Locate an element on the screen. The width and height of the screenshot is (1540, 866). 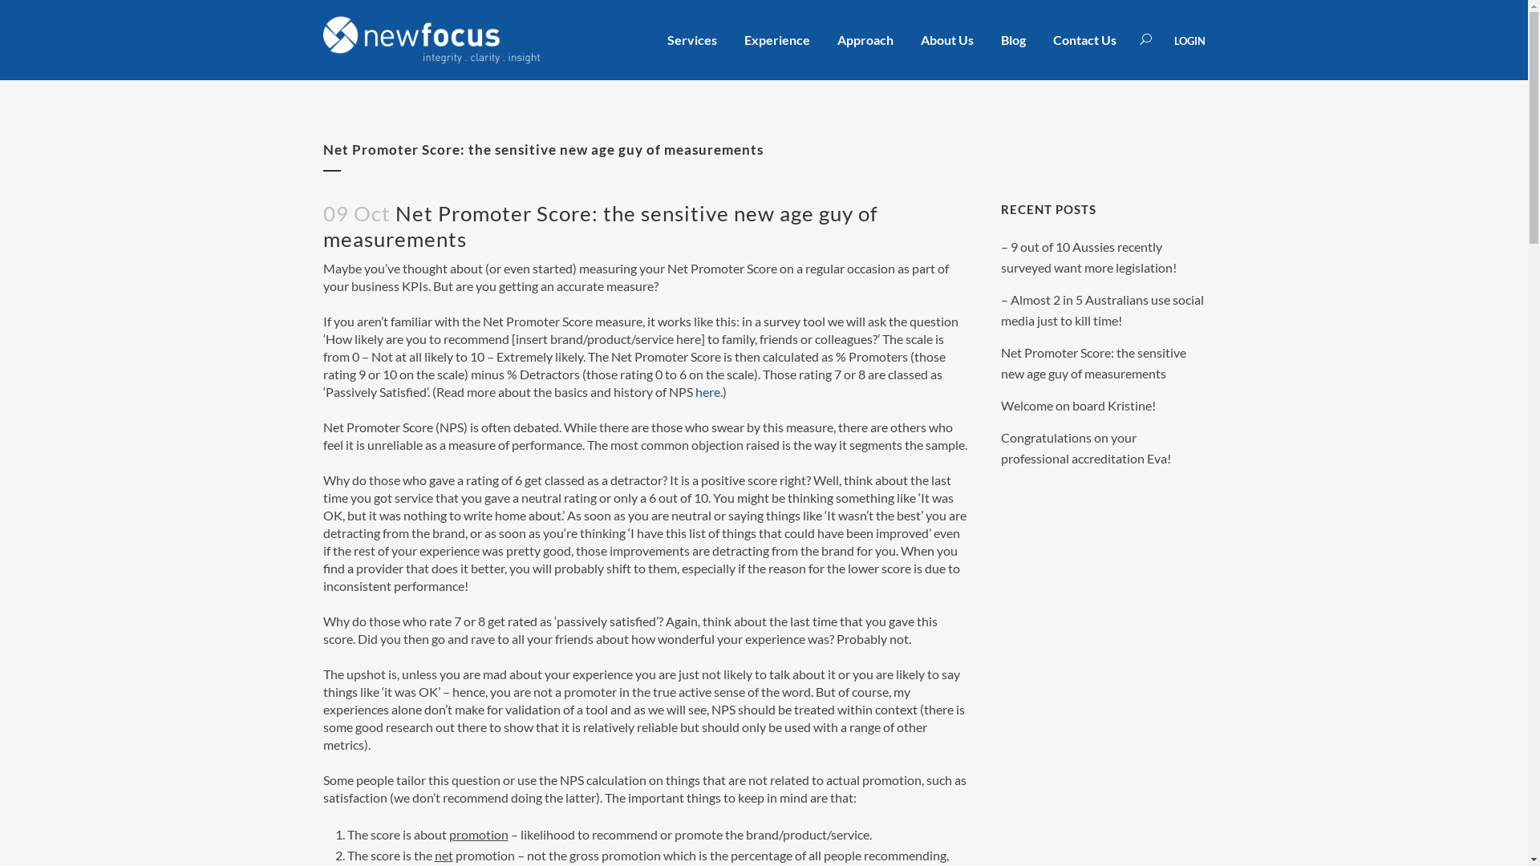
Welcome on board Kristine! is located at coordinates (1078, 406).